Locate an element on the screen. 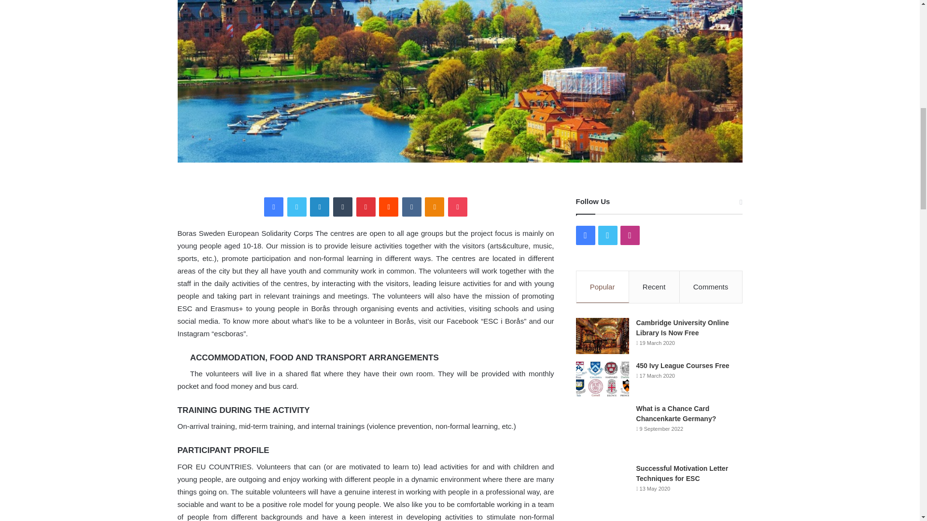  Odnoklassniki is located at coordinates (434, 207).